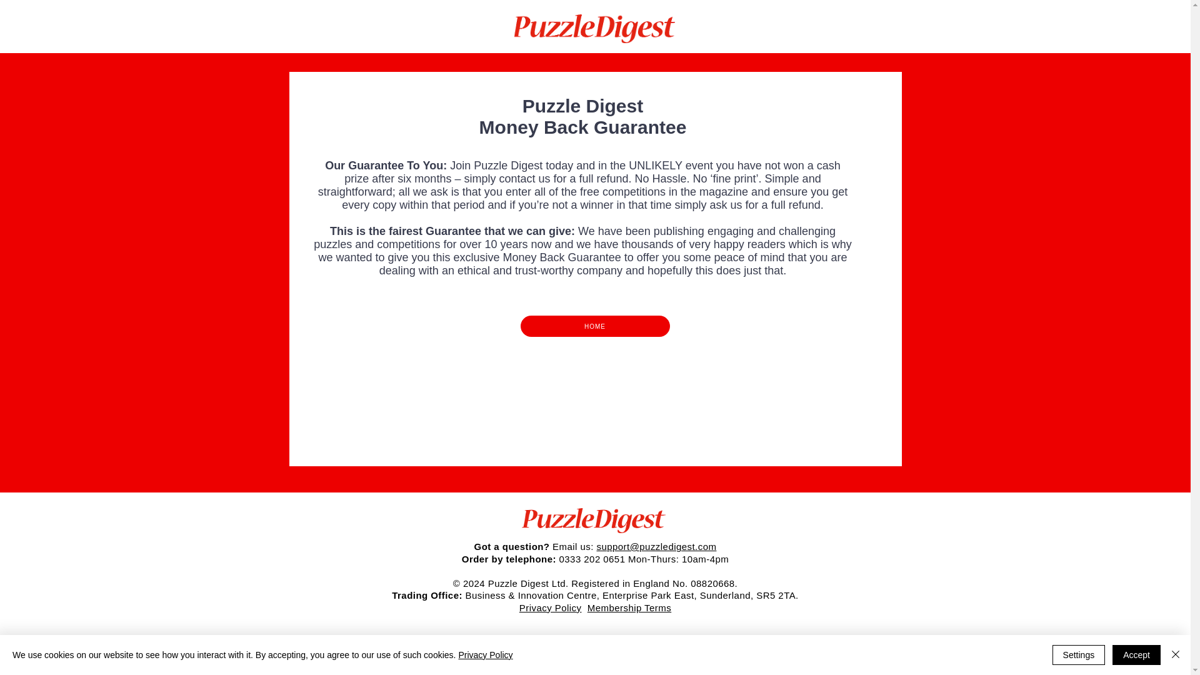 This screenshot has width=1200, height=675. I want to click on Accept, so click(1136, 655).